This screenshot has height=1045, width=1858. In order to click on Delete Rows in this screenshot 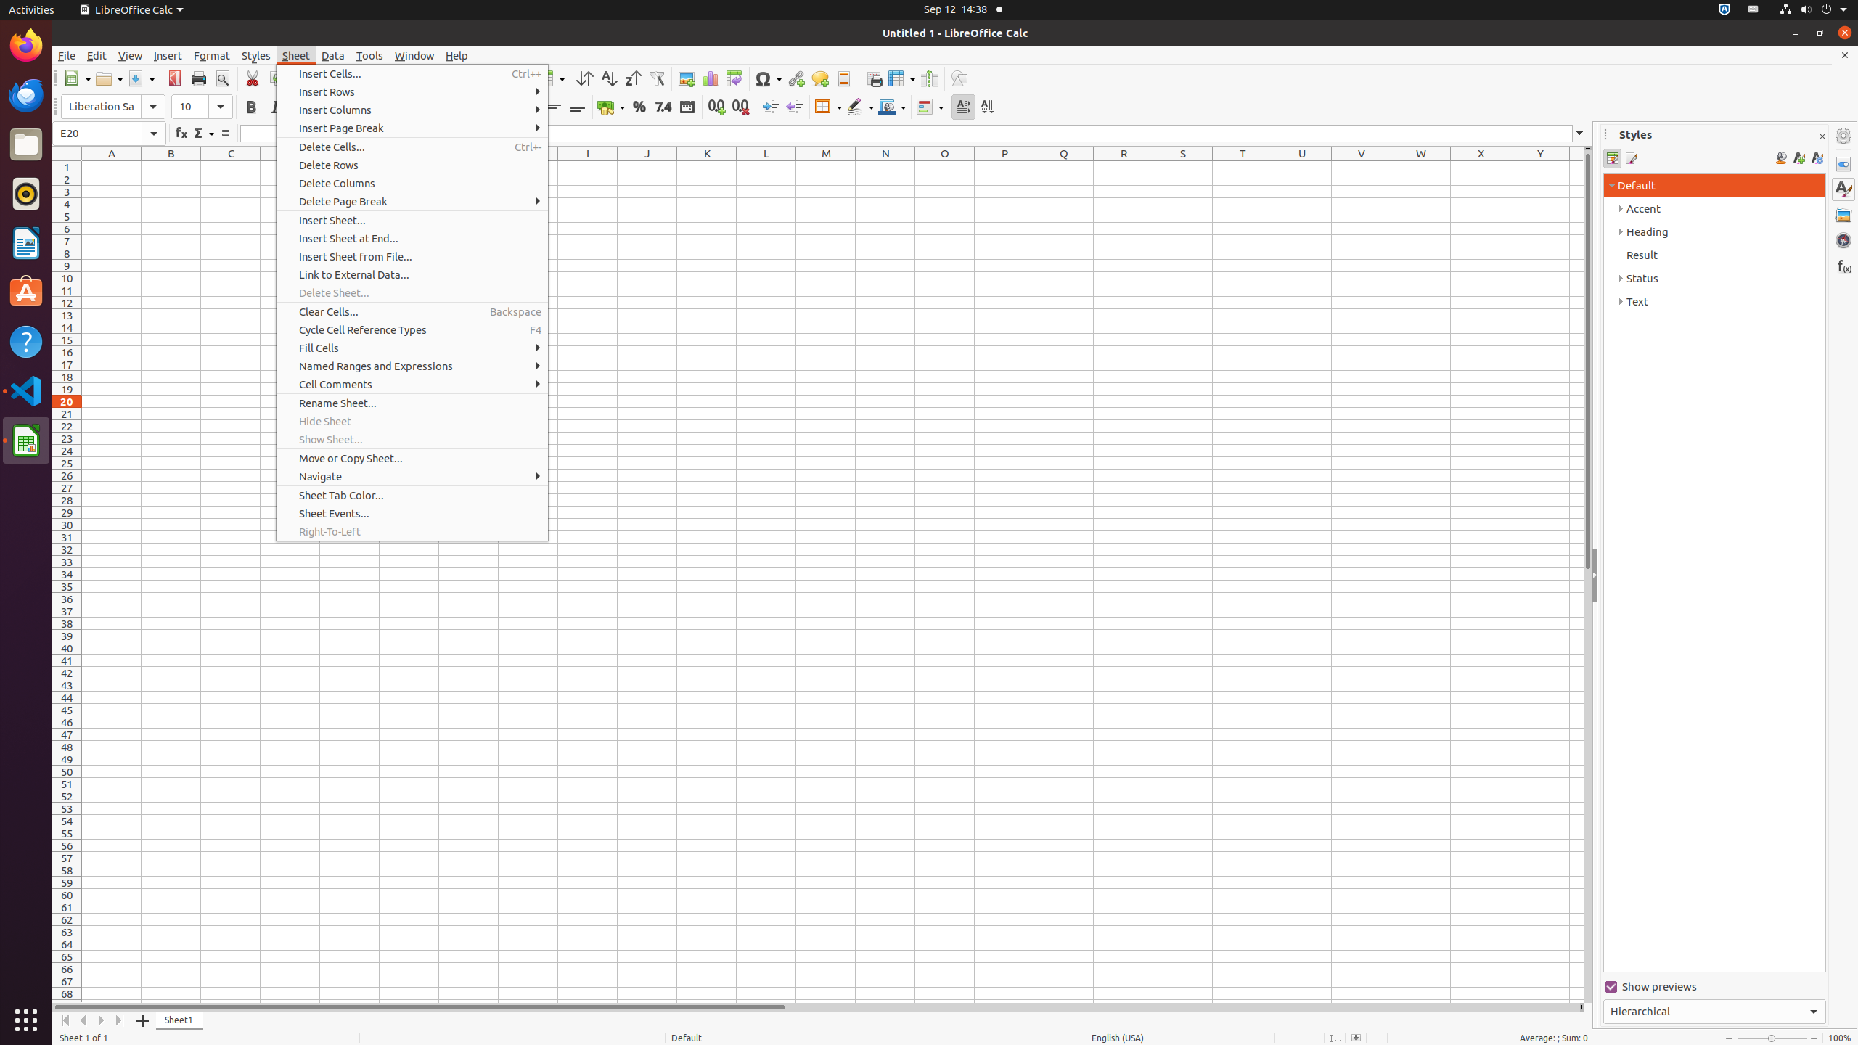, I will do `click(412, 165)`.